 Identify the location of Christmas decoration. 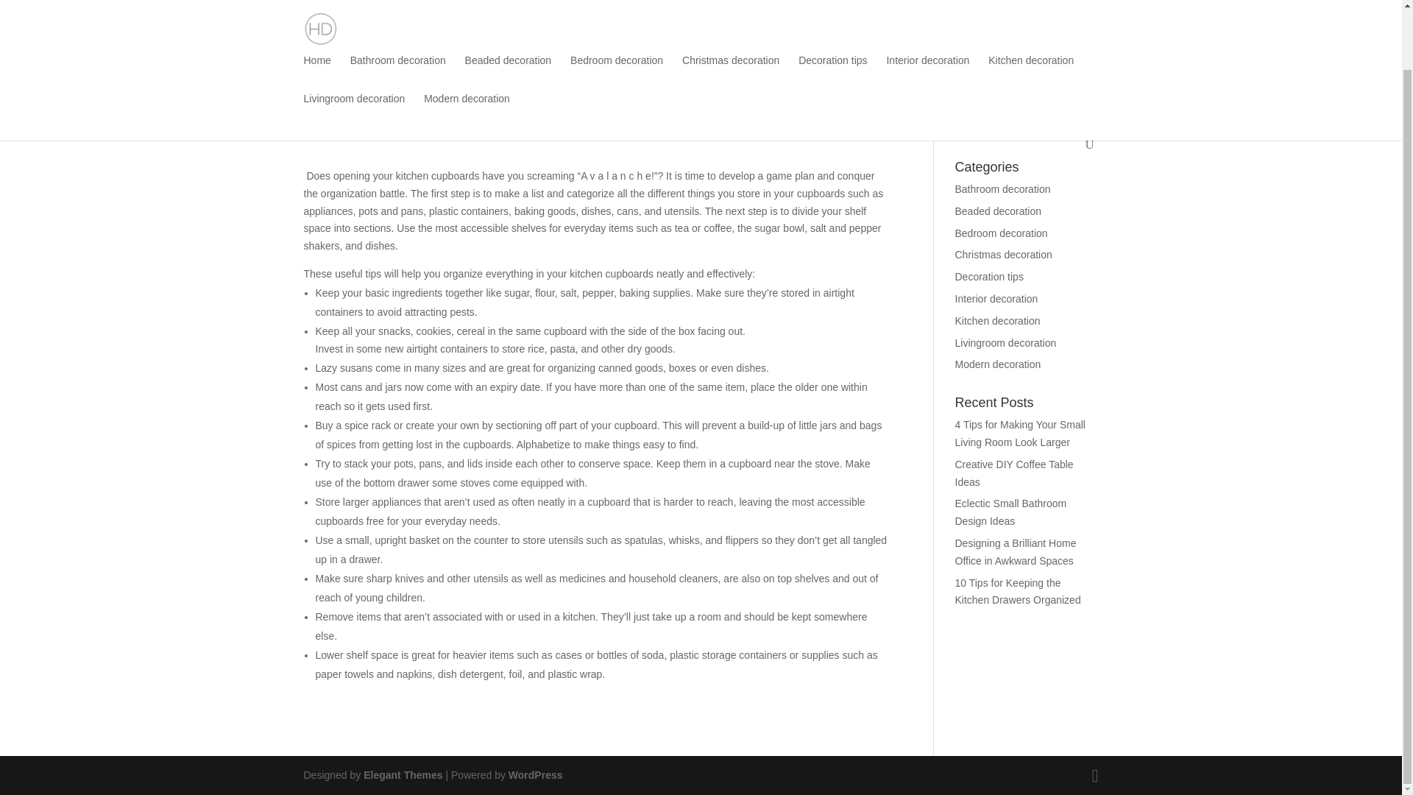
(1004, 255).